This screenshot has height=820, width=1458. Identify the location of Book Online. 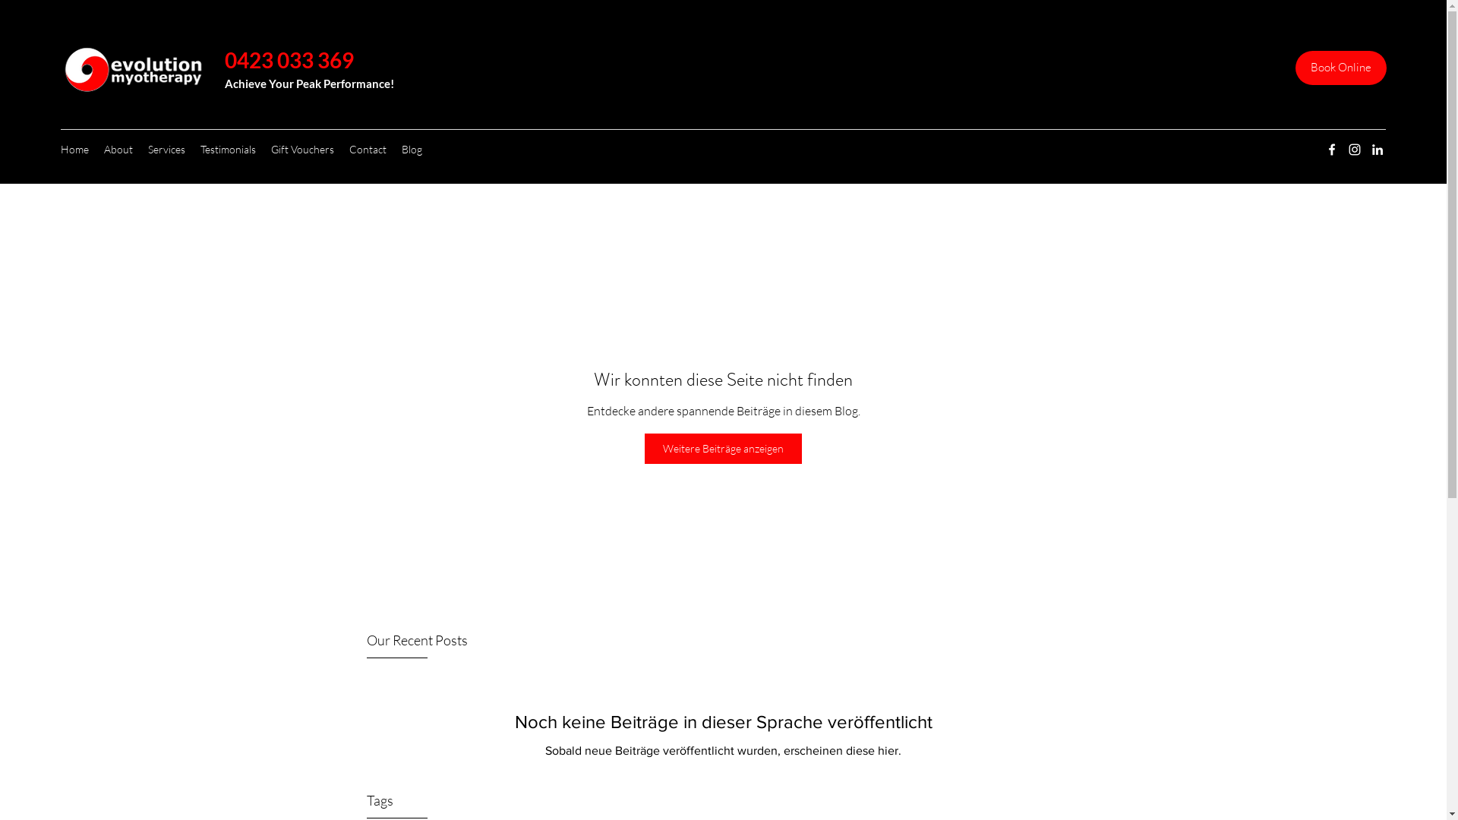
(1341, 68).